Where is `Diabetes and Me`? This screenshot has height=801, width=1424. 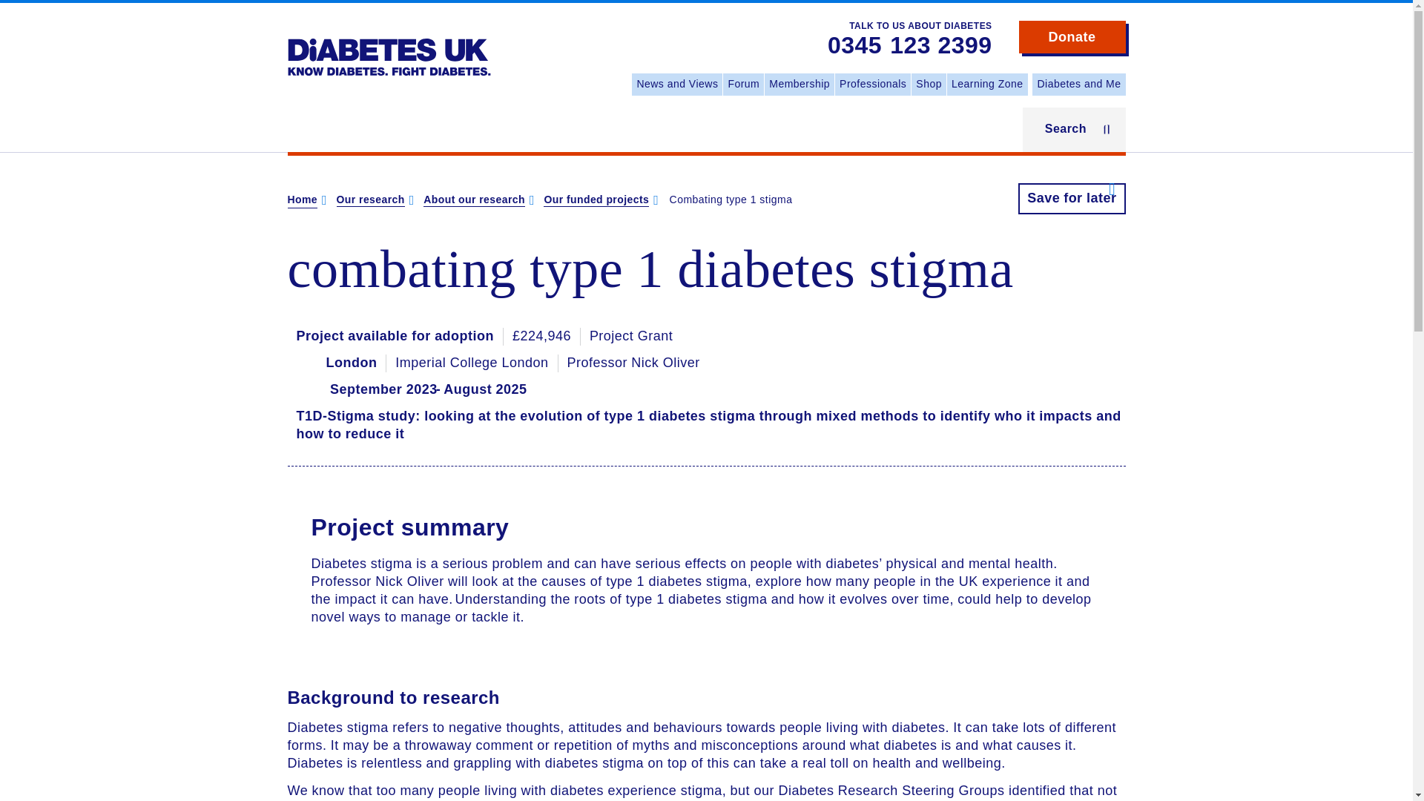 Diabetes and Me is located at coordinates (1078, 85).